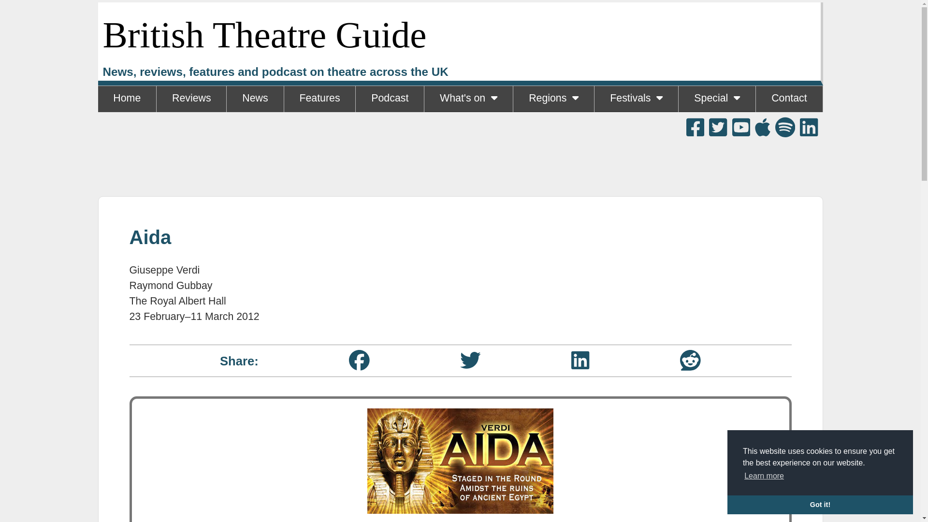 The height and width of the screenshot is (522, 928). What do you see at coordinates (191, 99) in the screenshot?
I see `Reviews` at bounding box center [191, 99].